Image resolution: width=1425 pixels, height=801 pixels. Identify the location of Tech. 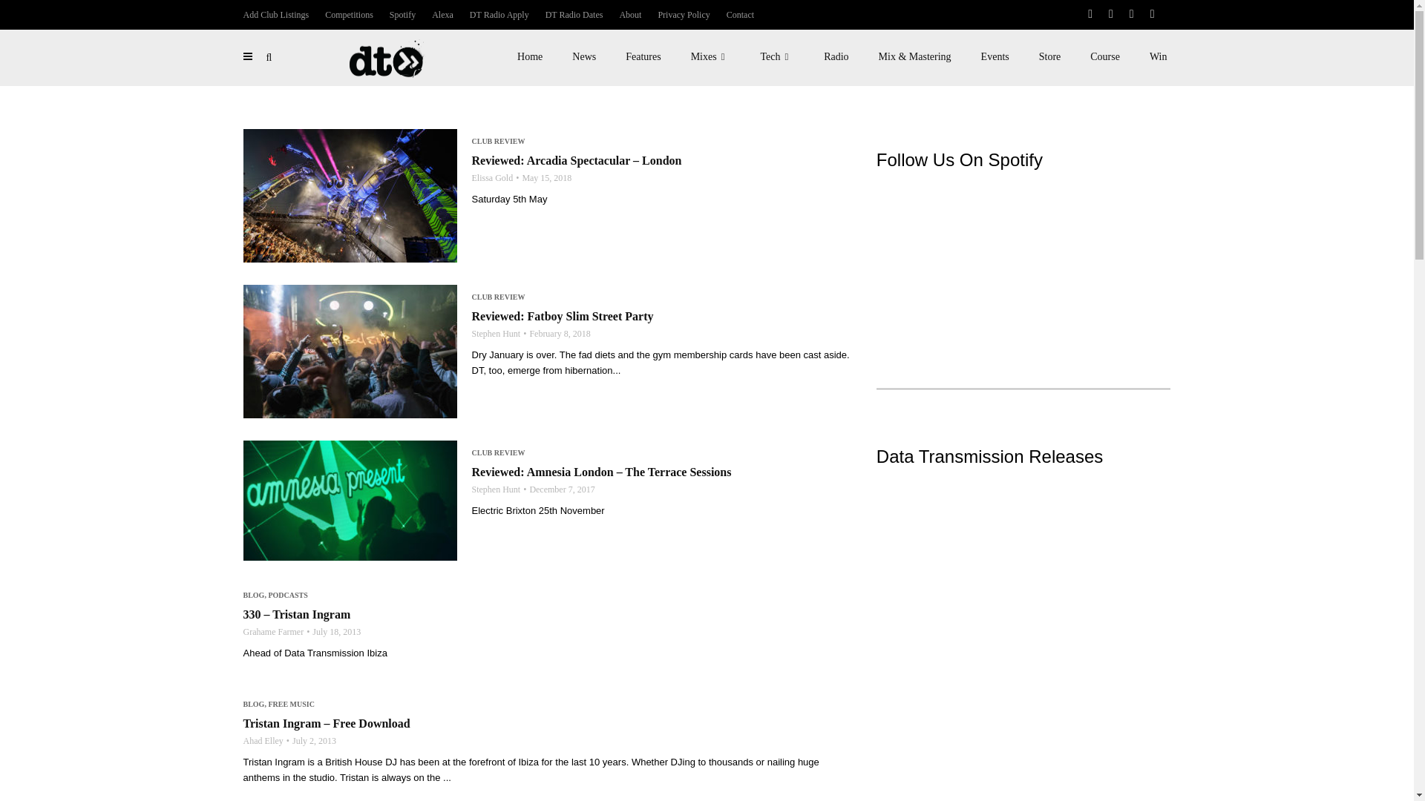
(777, 56).